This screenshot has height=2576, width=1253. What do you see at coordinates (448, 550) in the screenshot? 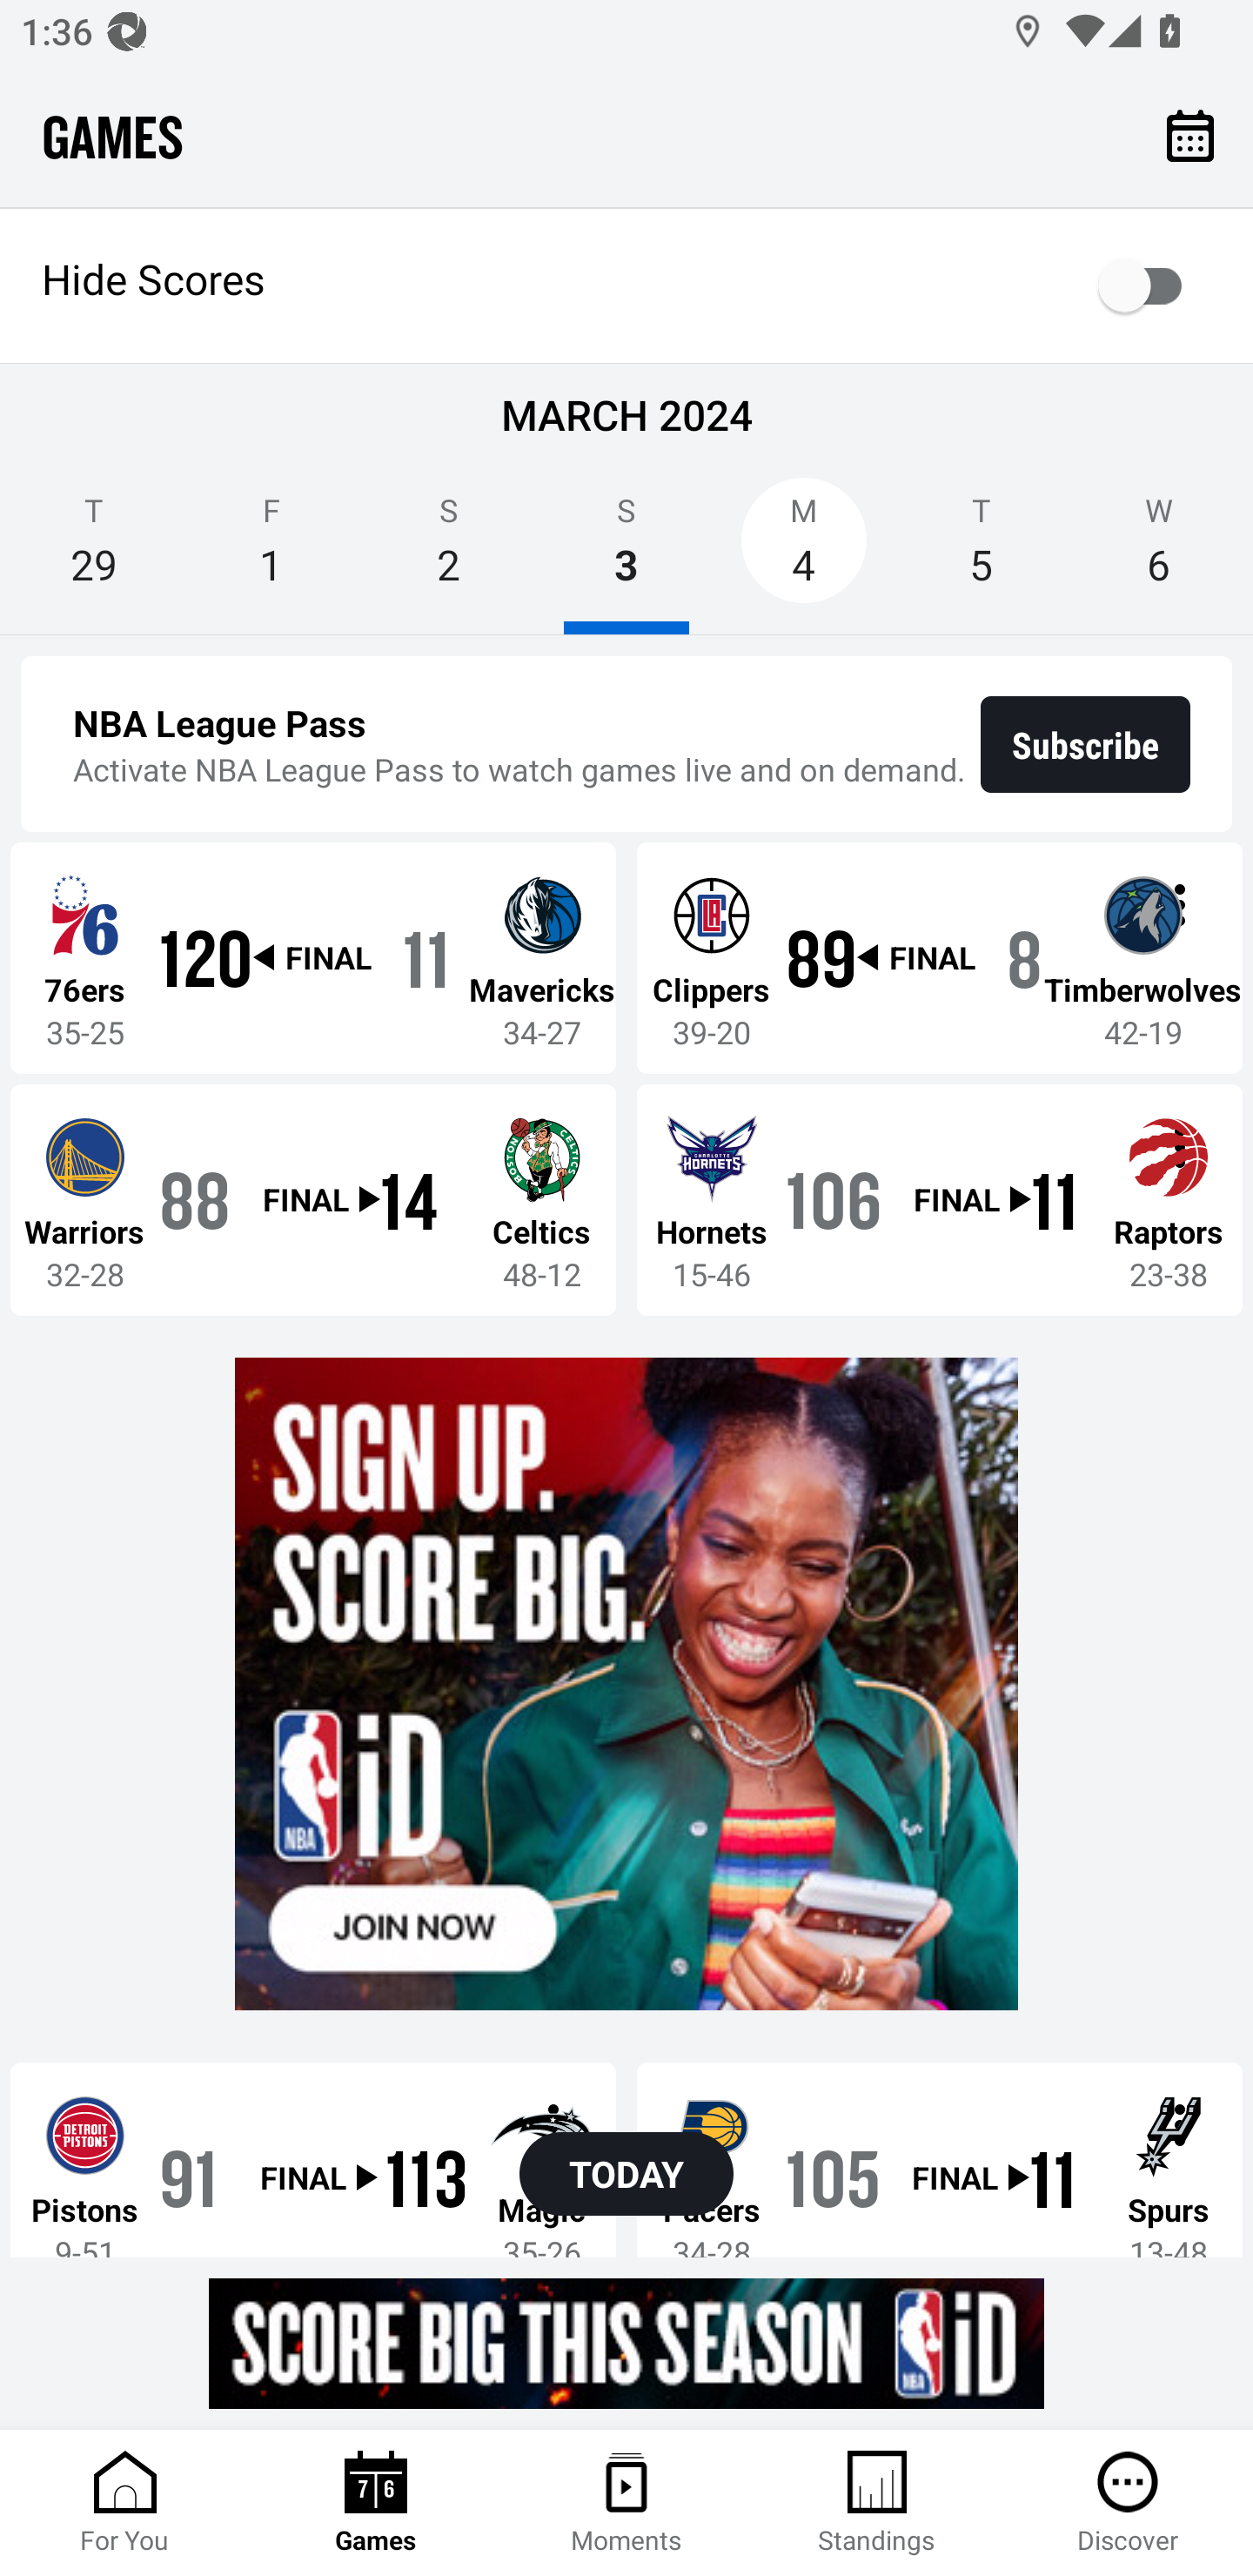
I see `S 2` at bounding box center [448, 550].